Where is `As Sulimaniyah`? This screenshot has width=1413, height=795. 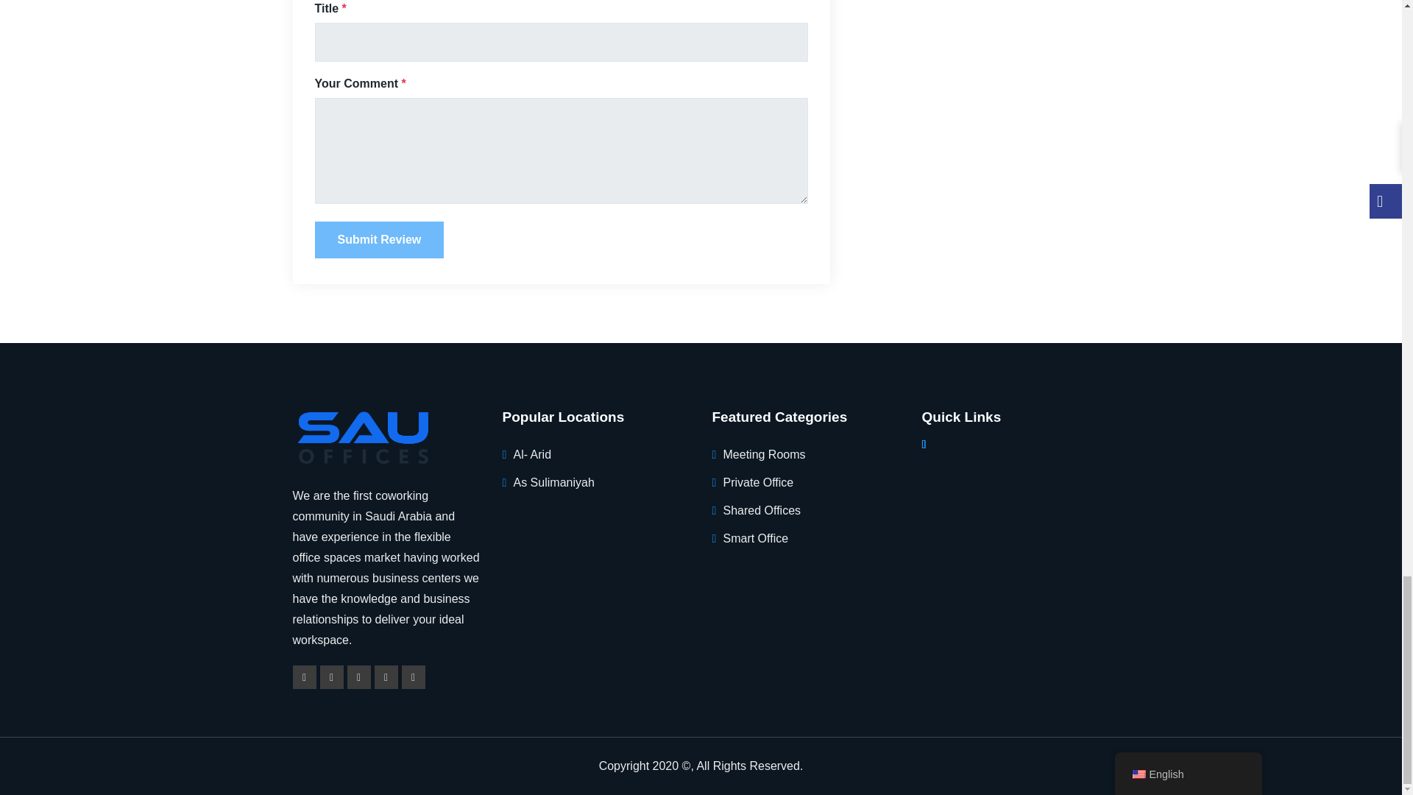
As Sulimaniyah is located at coordinates (554, 482).